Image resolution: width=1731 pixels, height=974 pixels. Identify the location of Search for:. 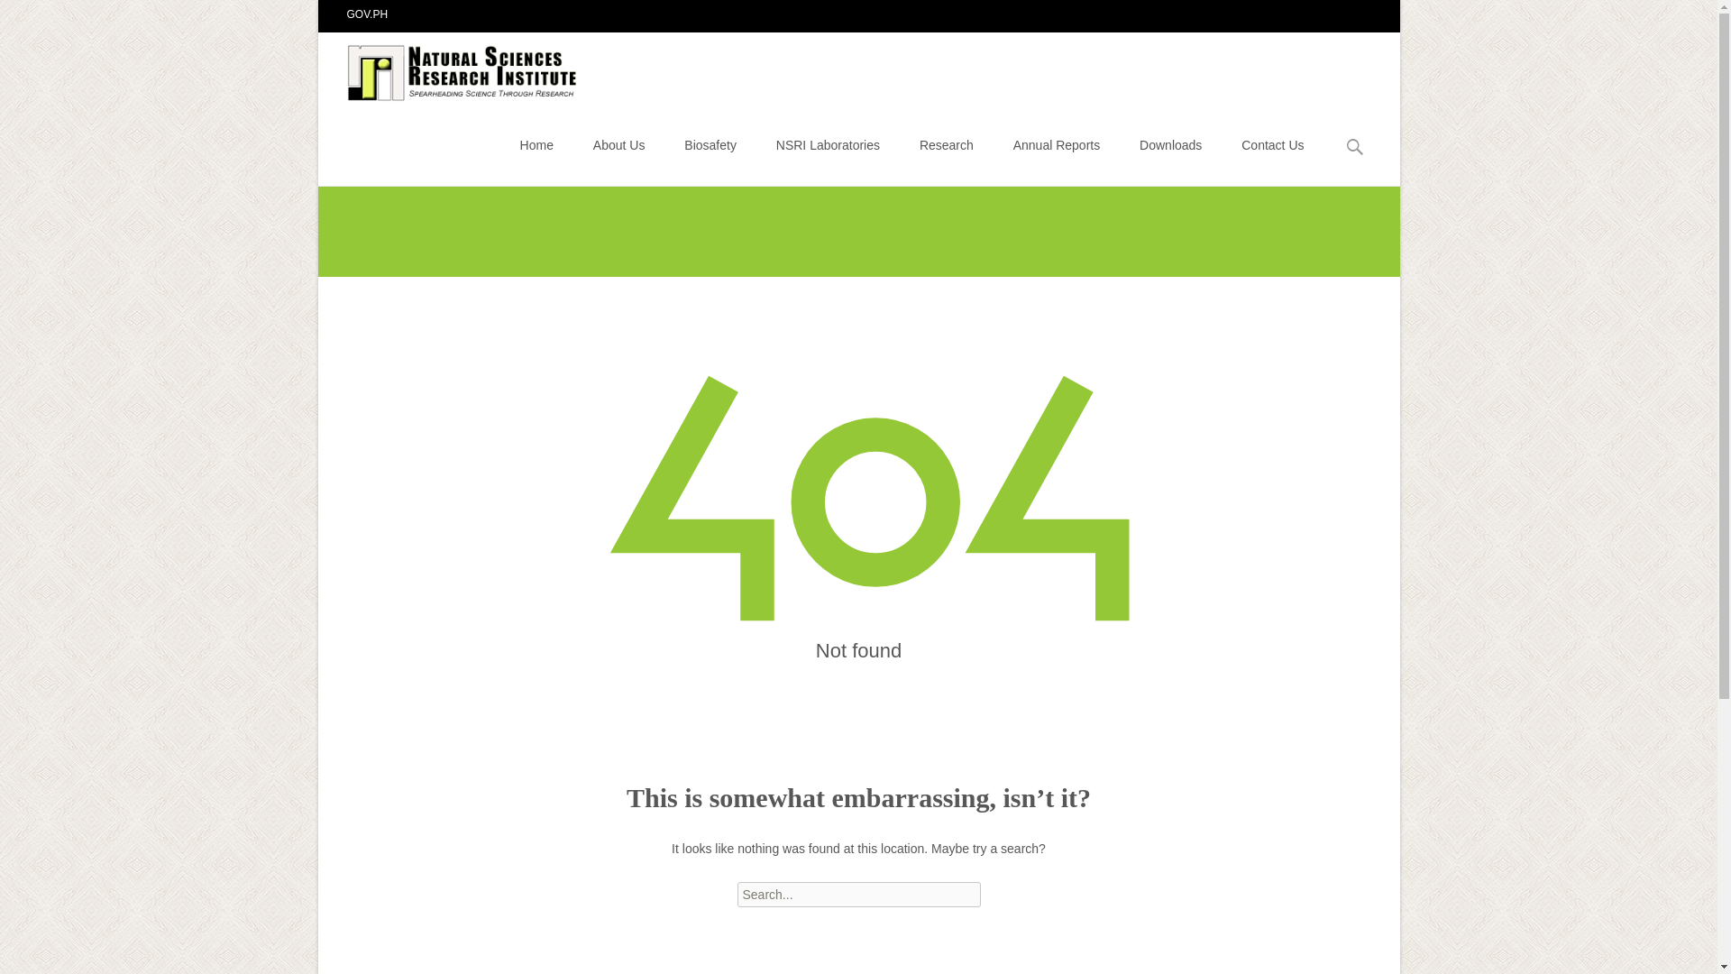
(1355, 147).